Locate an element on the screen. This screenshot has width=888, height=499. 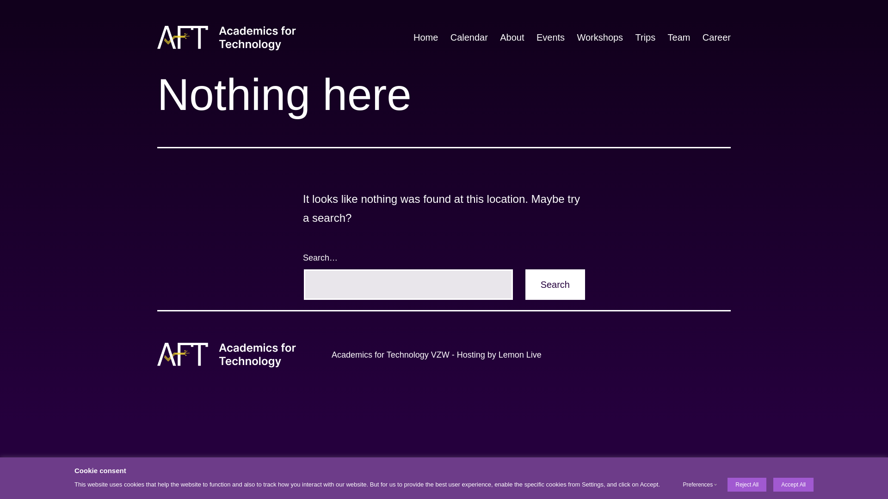
Search is located at coordinates (555, 285).